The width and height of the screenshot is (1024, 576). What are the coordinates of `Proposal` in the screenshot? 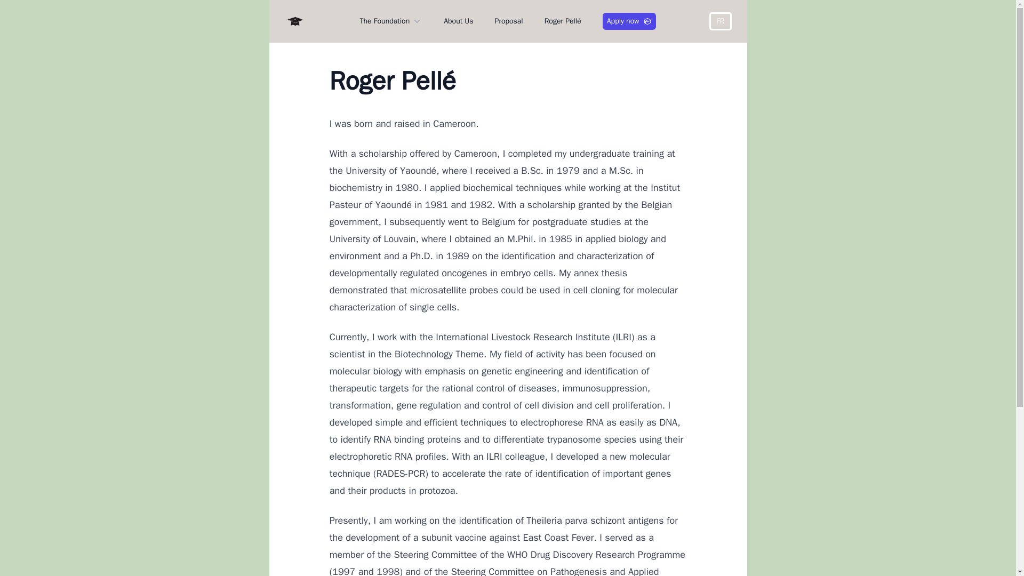 It's located at (509, 21).